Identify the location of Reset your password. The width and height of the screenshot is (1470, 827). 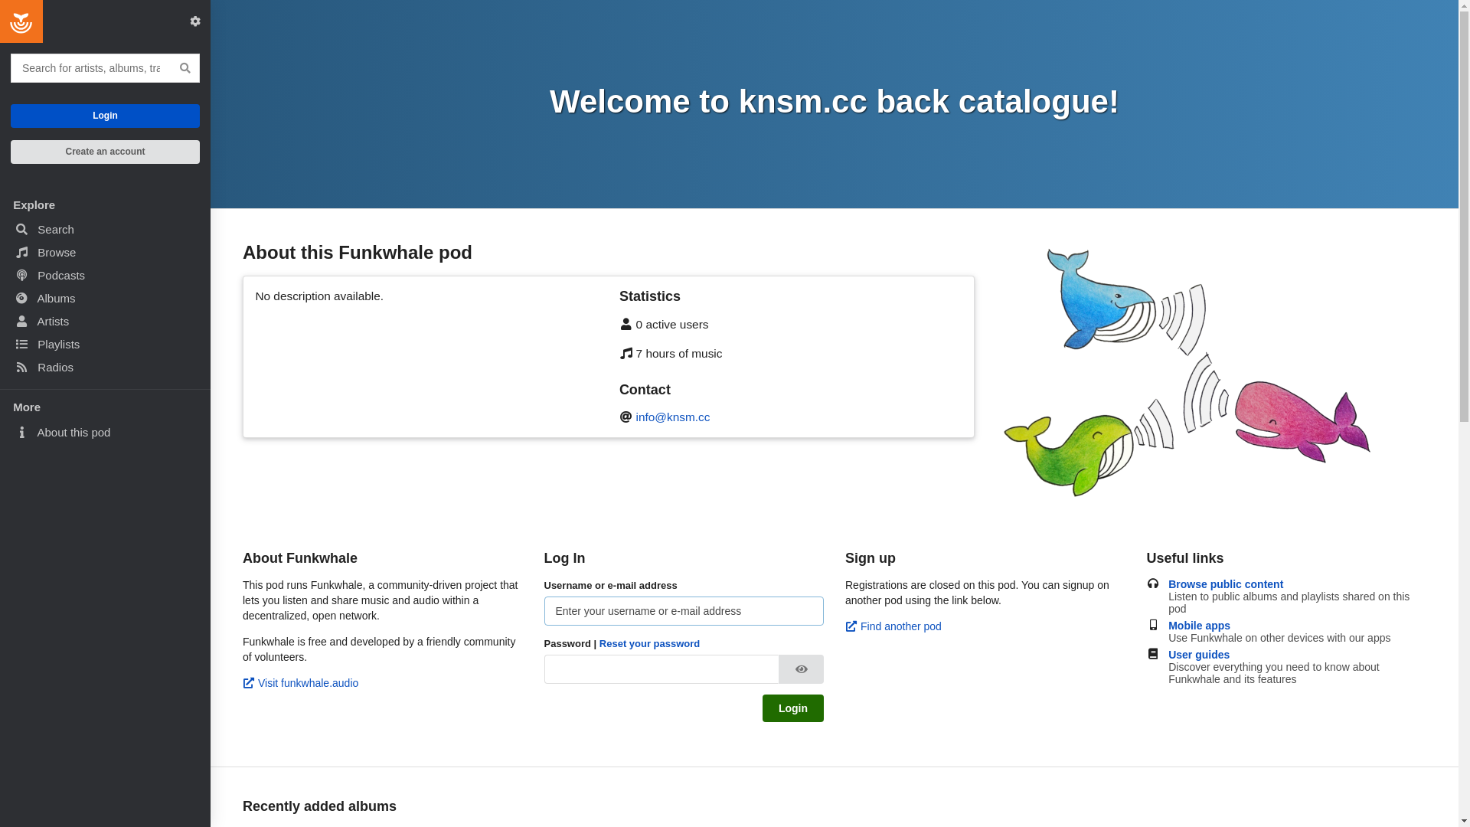
(650, 643).